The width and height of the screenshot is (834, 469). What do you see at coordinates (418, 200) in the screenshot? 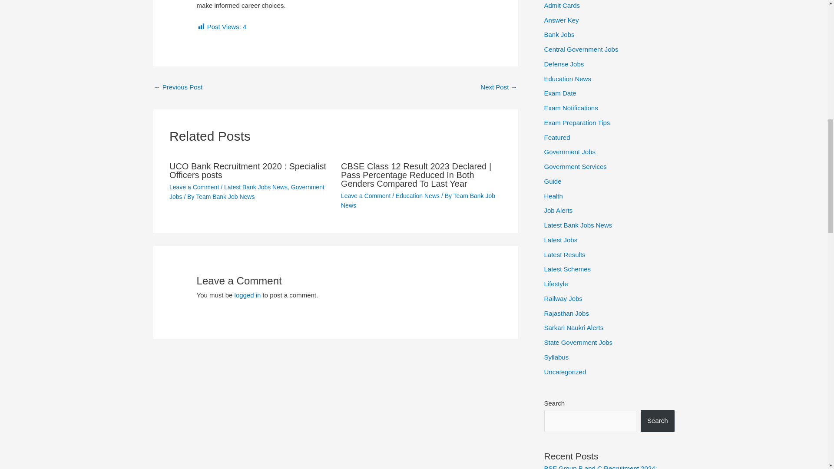
I see `Team Bank Job News` at bounding box center [418, 200].